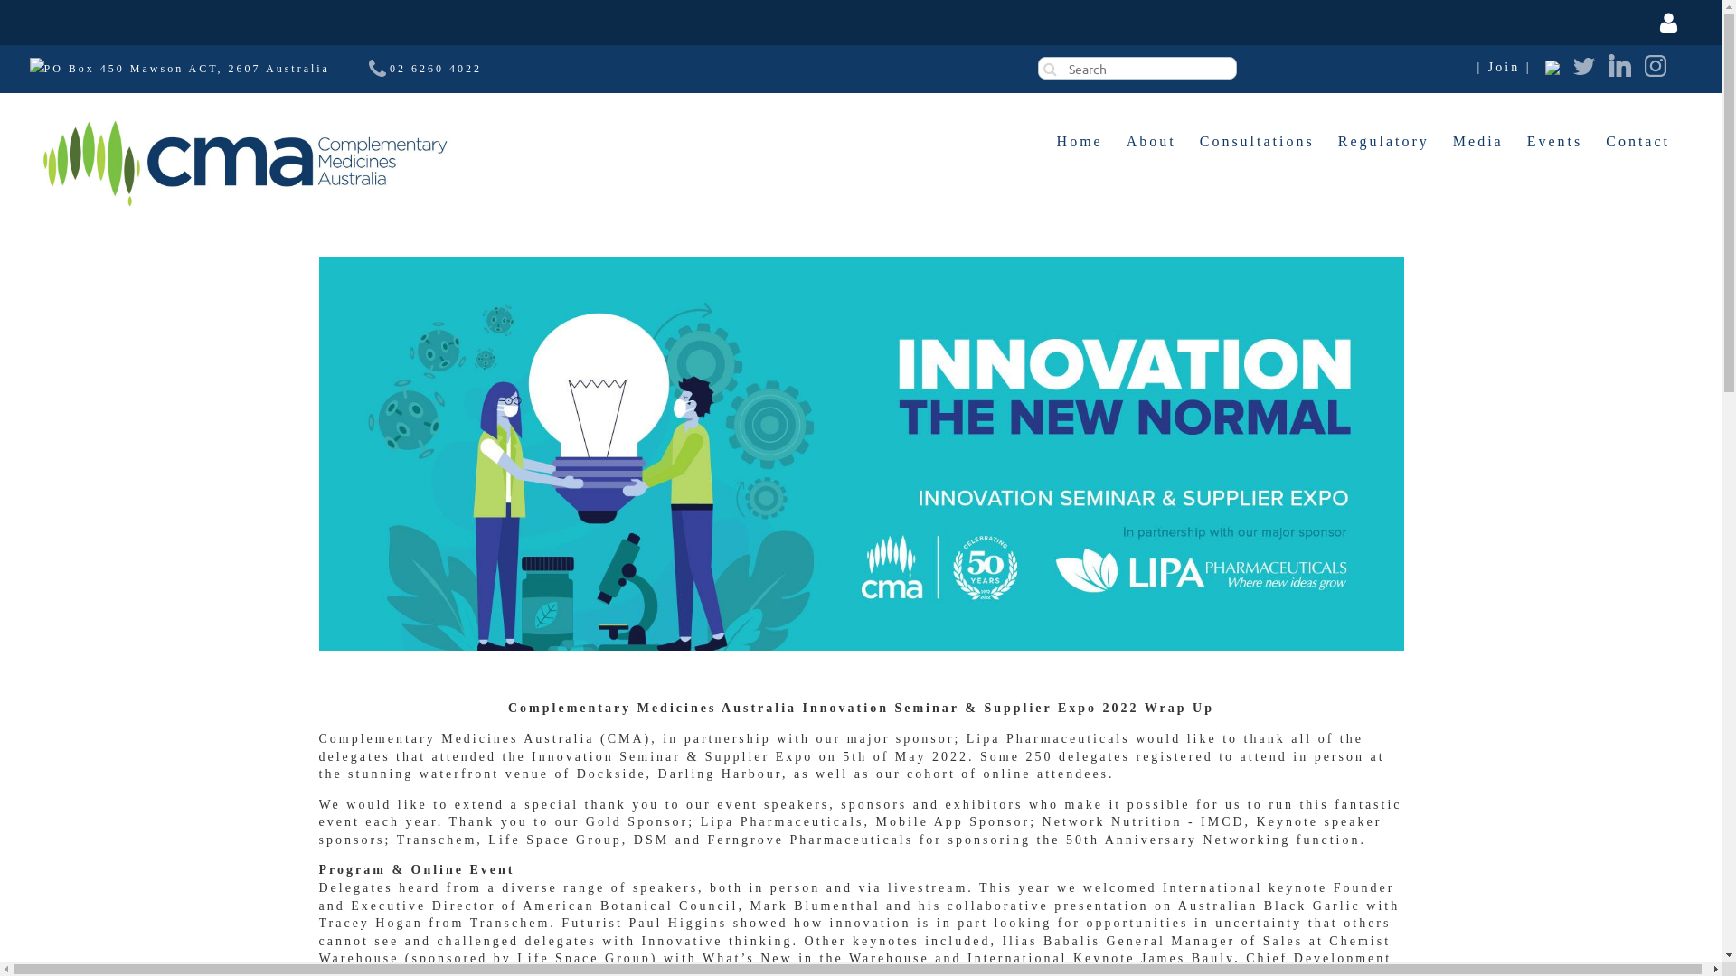 Image resolution: width=1736 pixels, height=976 pixels. I want to click on Media, so click(1478, 142).